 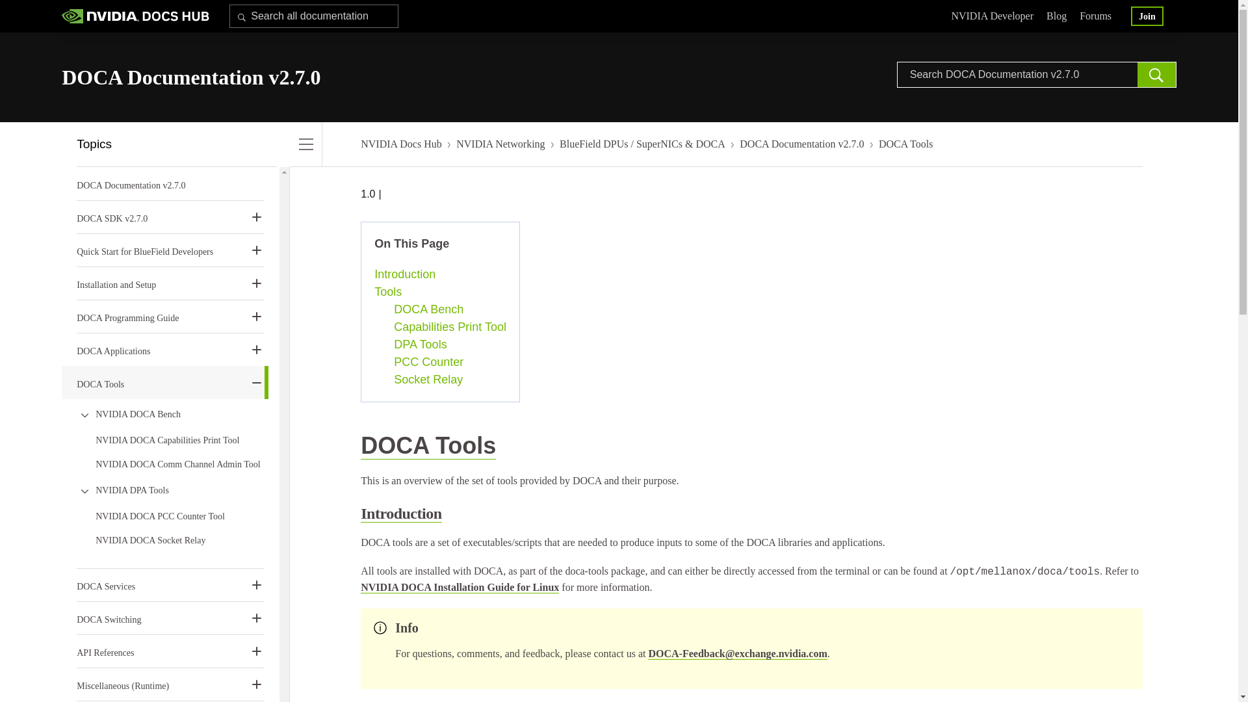 I want to click on DOCA Tools, so click(x=906, y=144).